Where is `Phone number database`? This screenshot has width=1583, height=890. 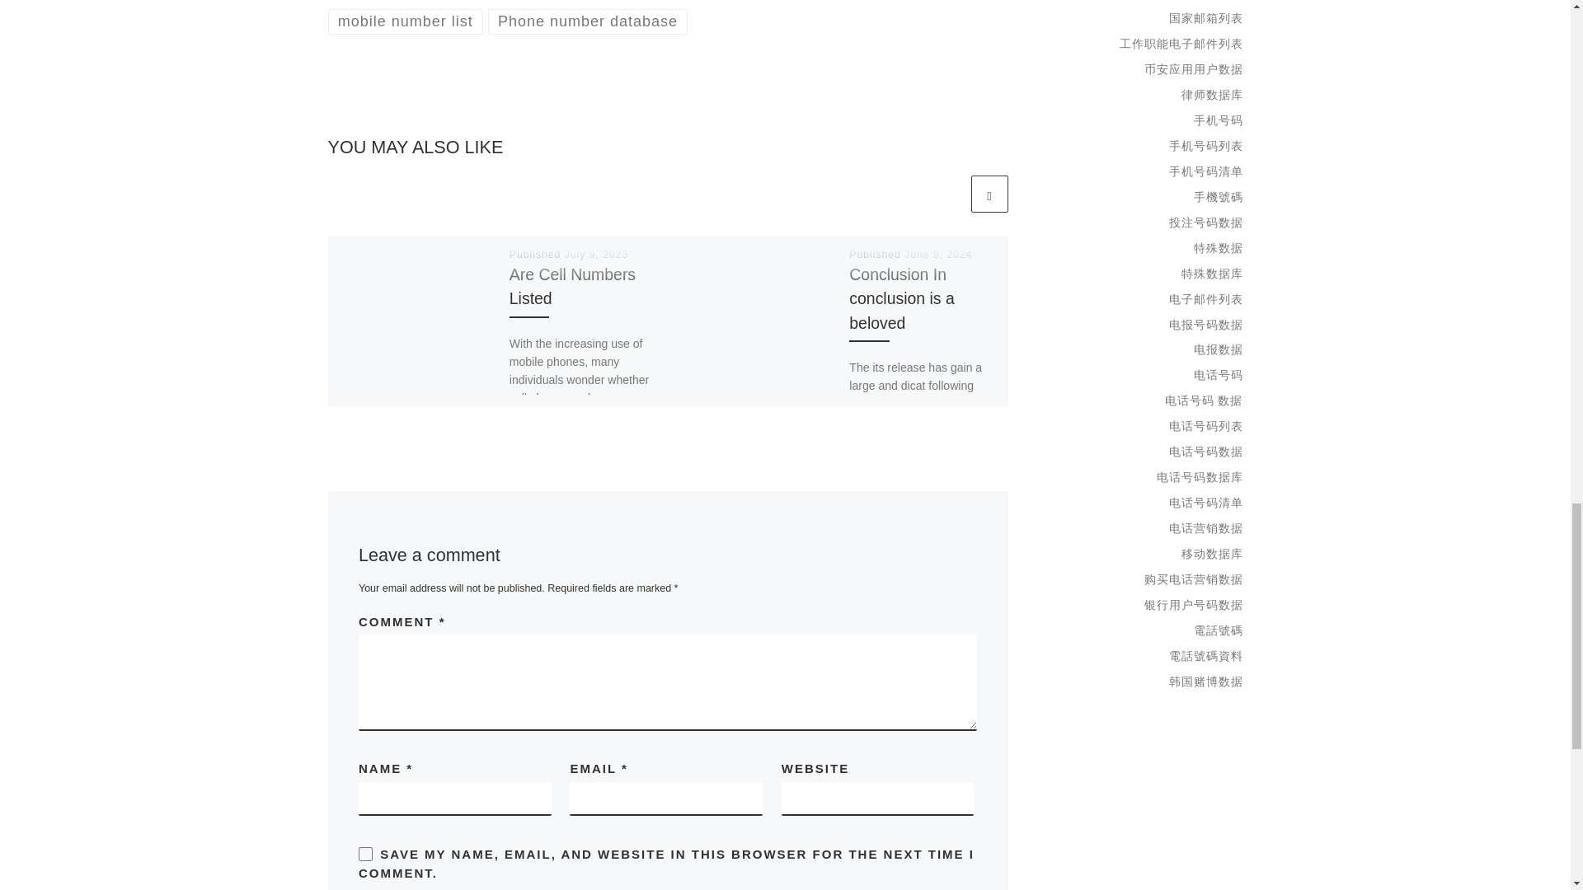 Phone number database is located at coordinates (588, 21).